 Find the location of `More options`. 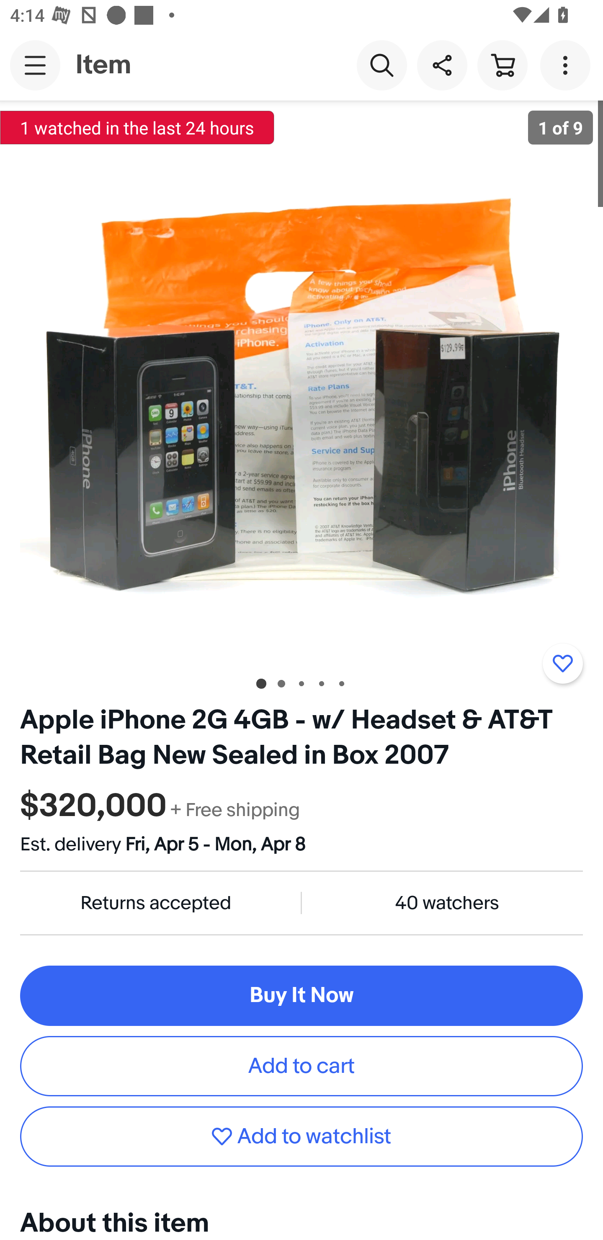

More options is located at coordinates (568, 65).